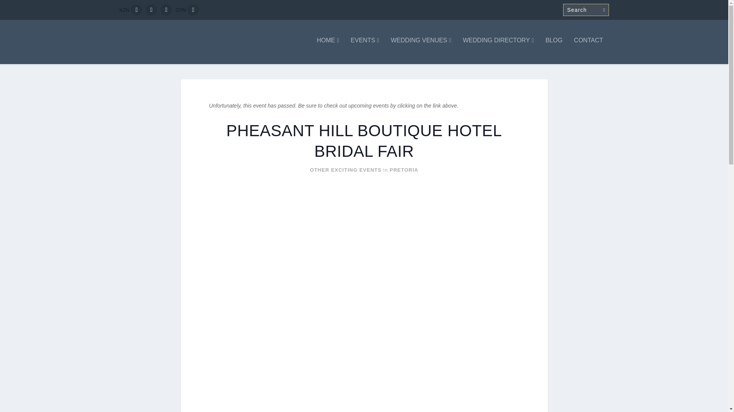 The image size is (734, 412). I want to click on OTHER EXCITING EVENTS, so click(346, 170).